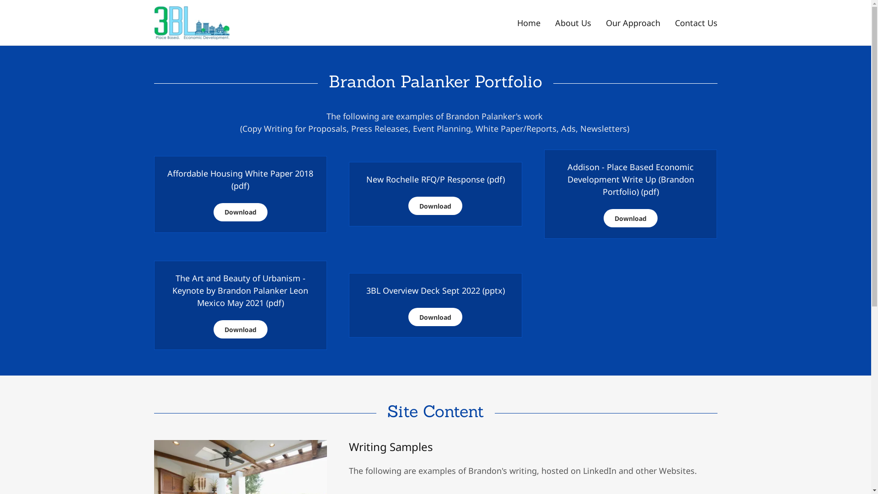 This screenshot has width=878, height=494. I want to click on Download, so click(631, 218).